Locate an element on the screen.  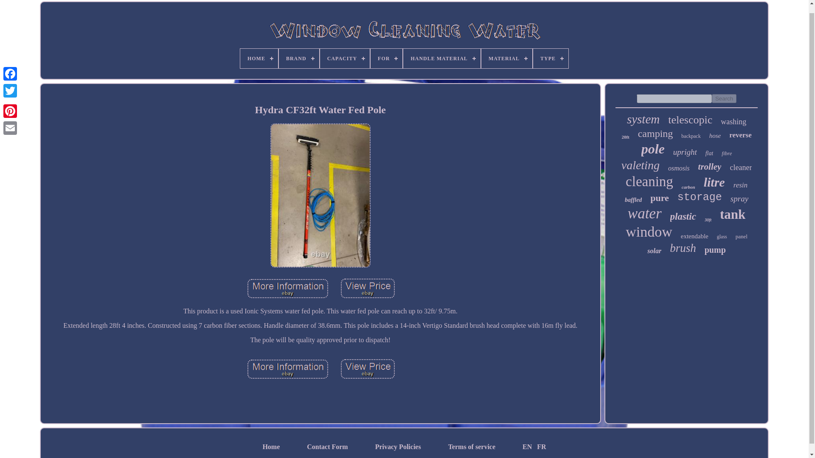
Hydra Cf32ft Water Fed Pole is located at coordinates (288, 370).